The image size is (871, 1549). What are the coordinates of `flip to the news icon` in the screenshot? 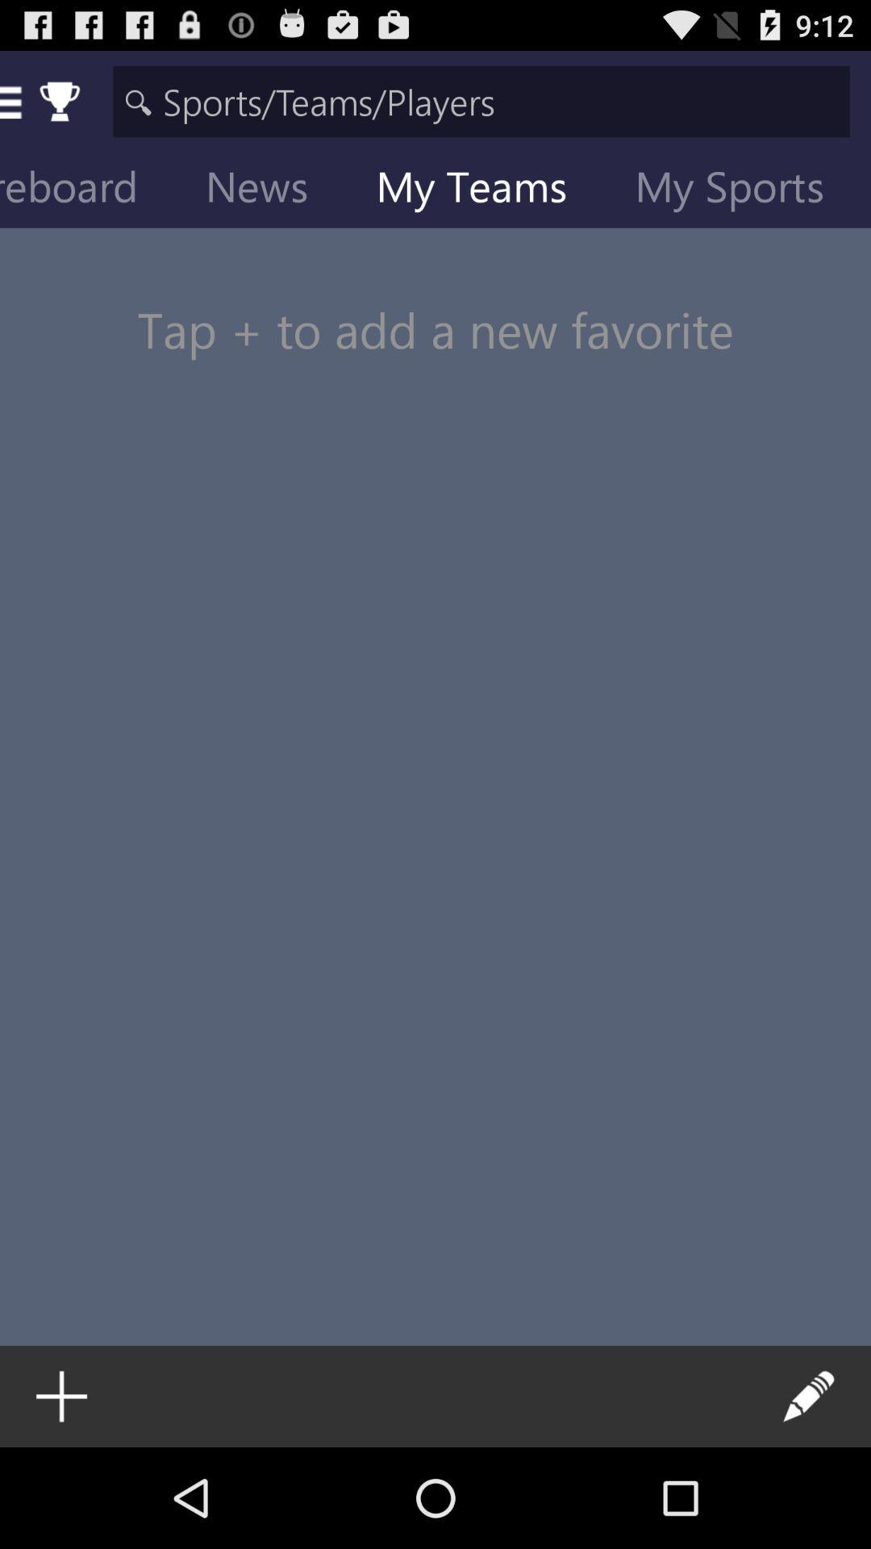 It's located at (269, 190).